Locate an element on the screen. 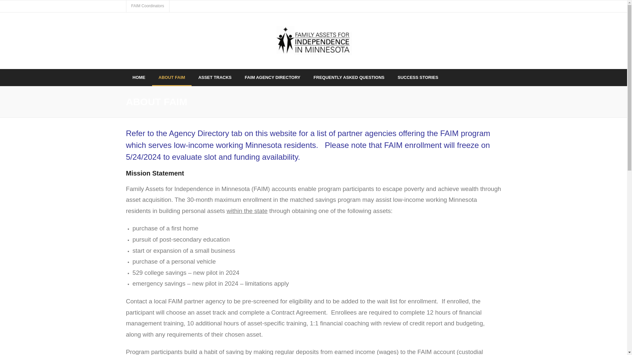 Image resolution: width=632 pixels, height=355 pixels. FREQUENTLY ASKED QUESTIONS is located at coordinates (349, 77).